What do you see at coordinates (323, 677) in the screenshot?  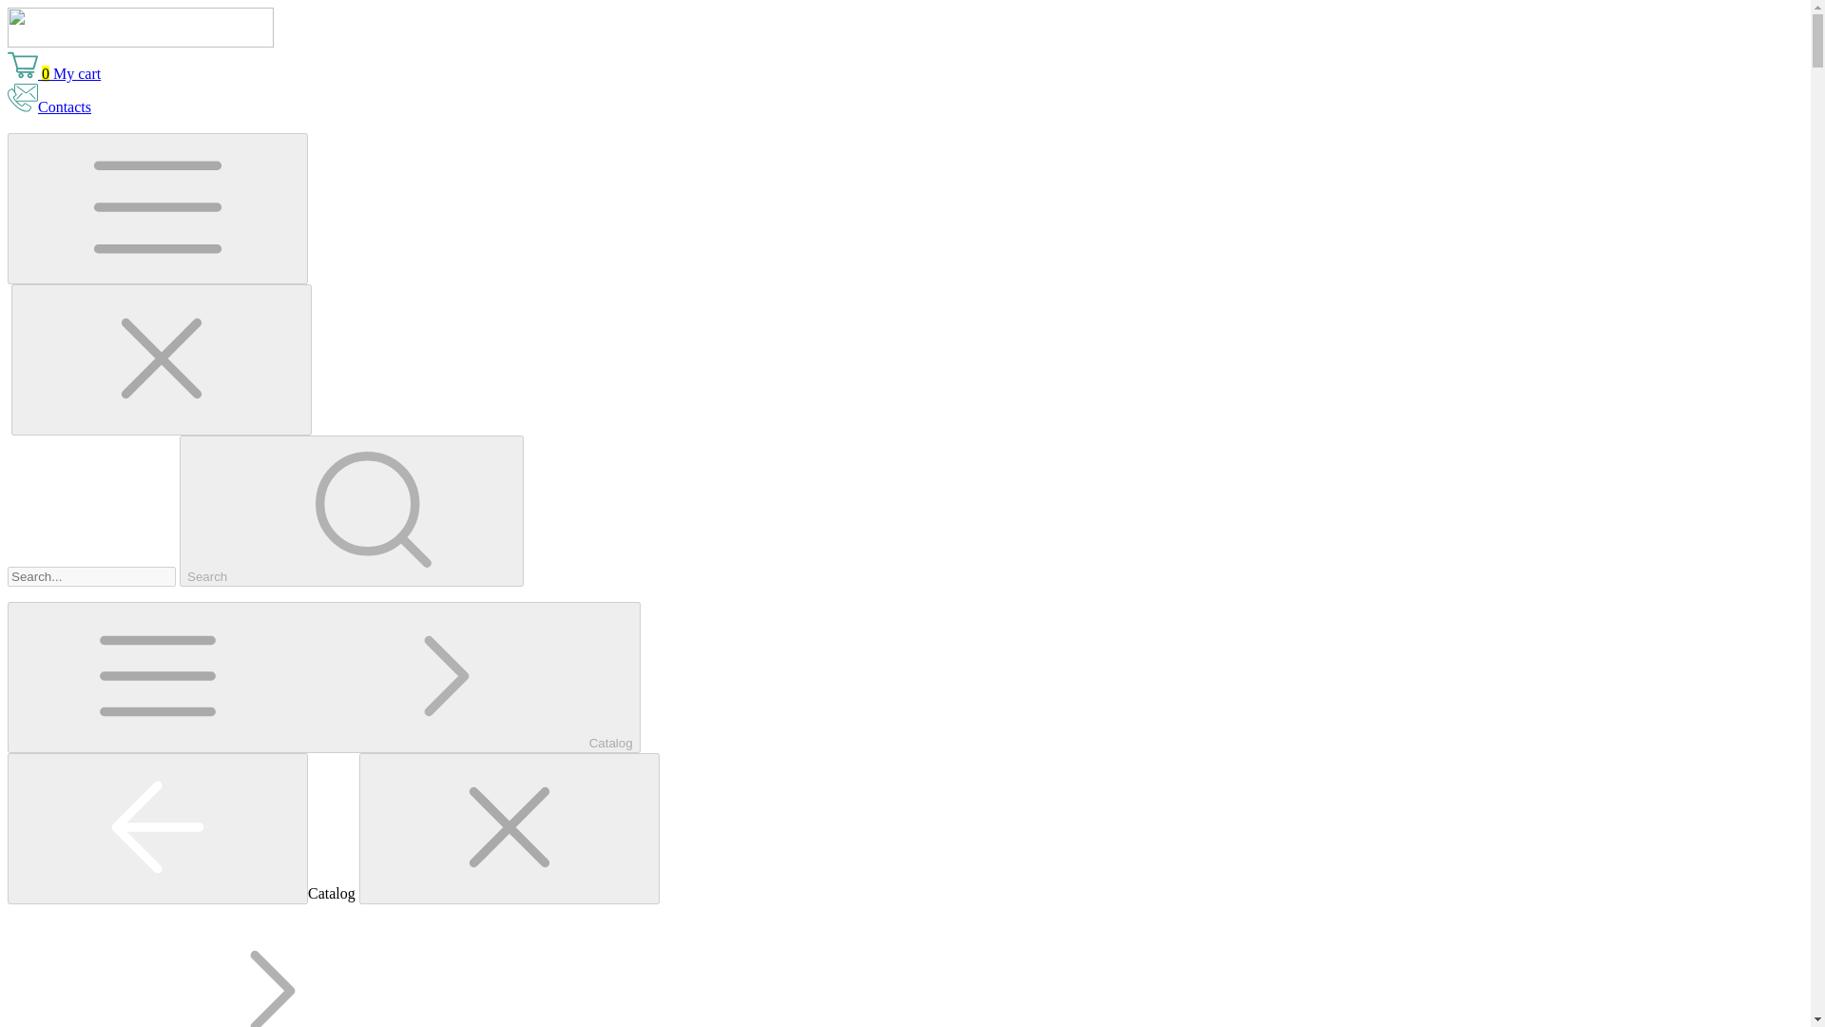 I see `Catalog` at bounding box center [323, 677].